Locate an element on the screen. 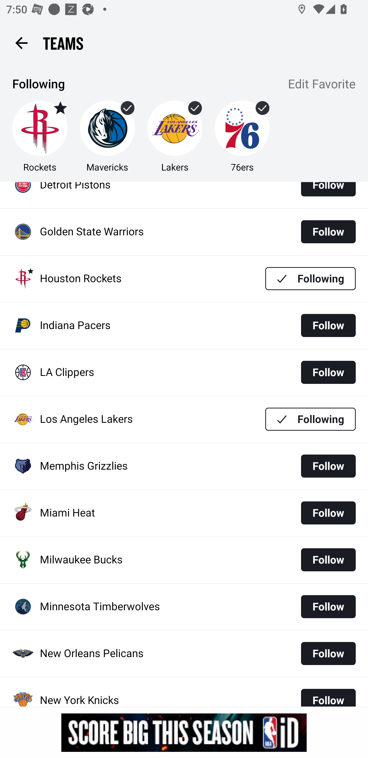  Detroit Pistons Follow is located at coordinates (184, 195).